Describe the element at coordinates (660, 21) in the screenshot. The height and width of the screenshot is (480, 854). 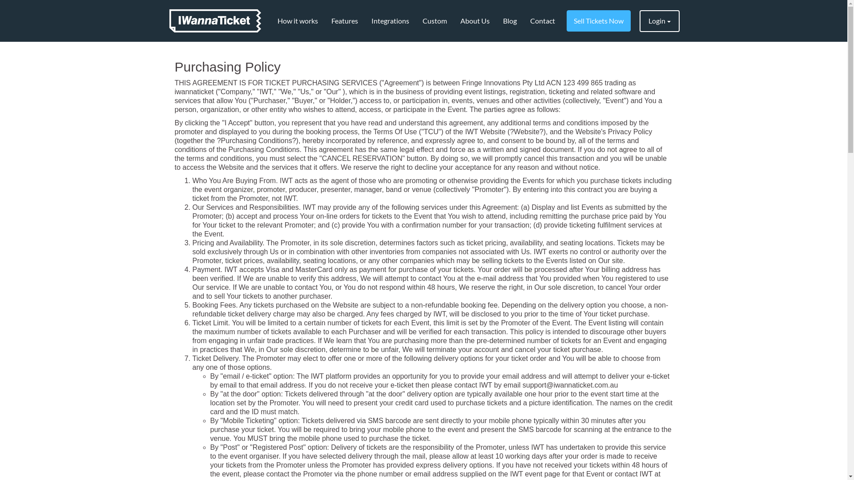
I see `Login` at that location.